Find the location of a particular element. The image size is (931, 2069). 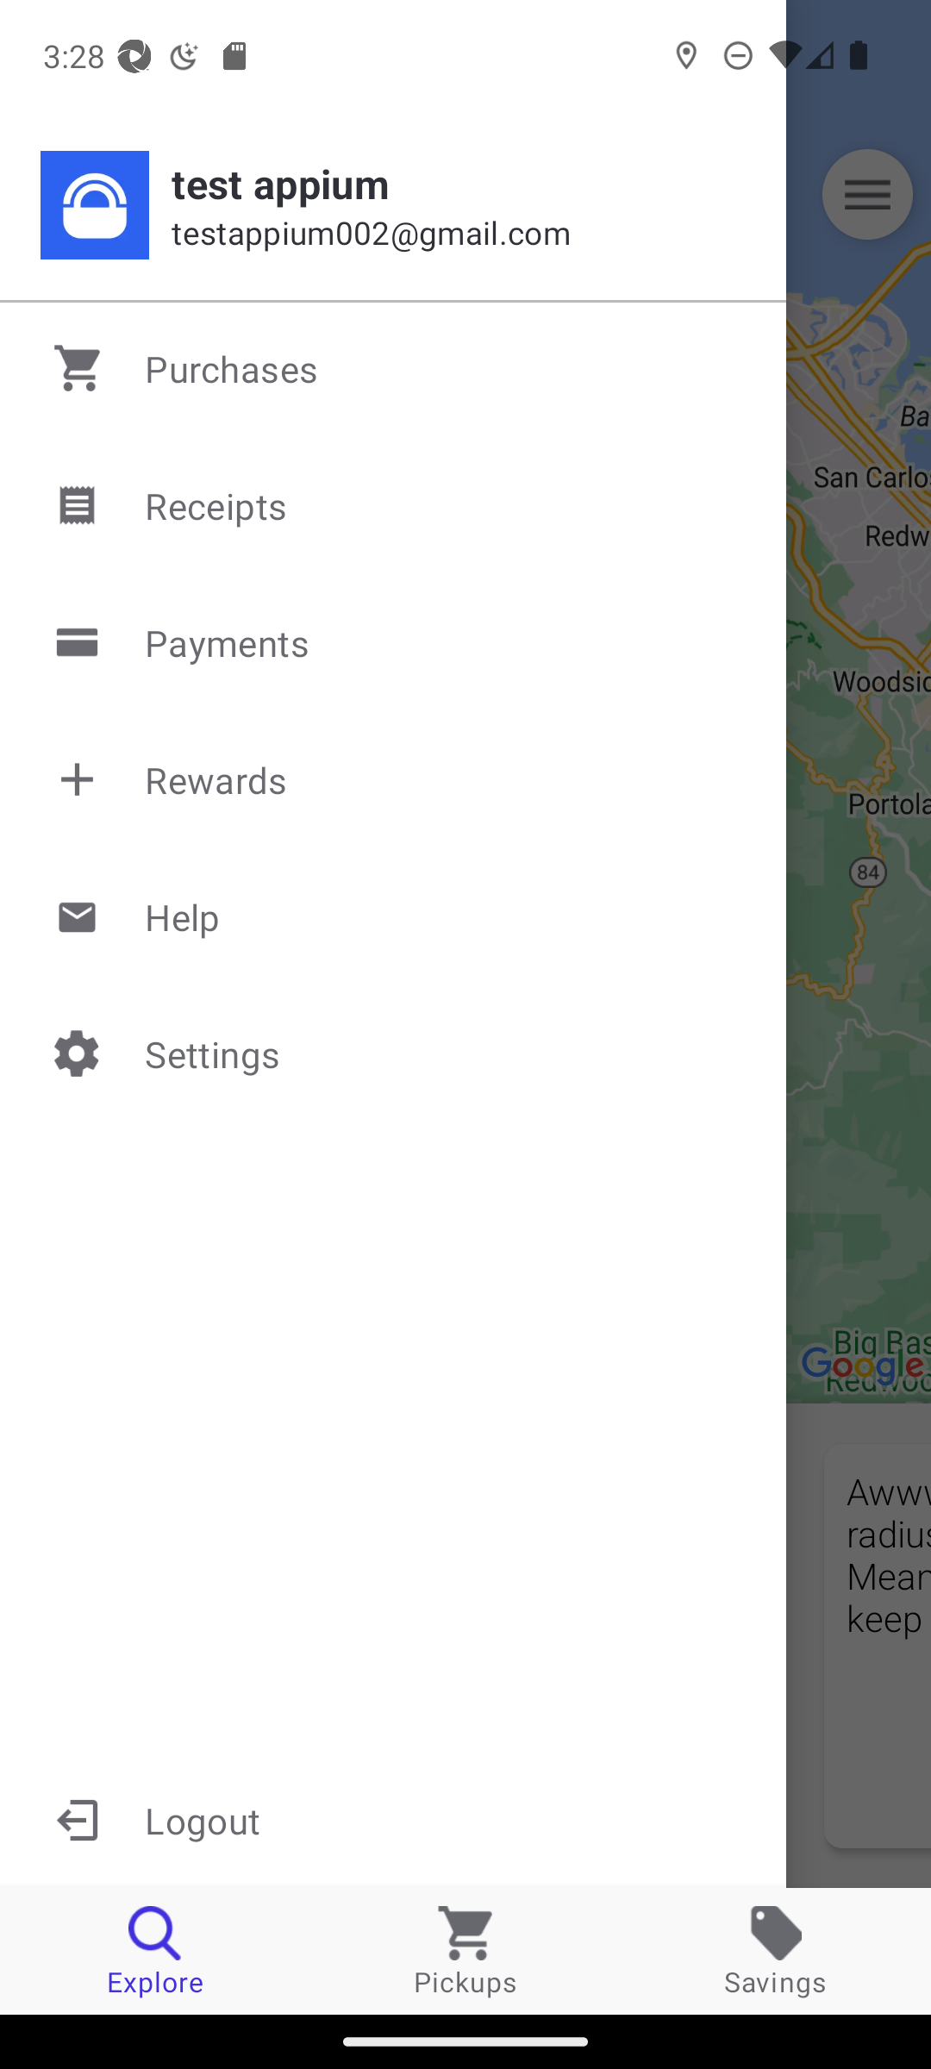

Receipts is located at coordinates (395, 505).